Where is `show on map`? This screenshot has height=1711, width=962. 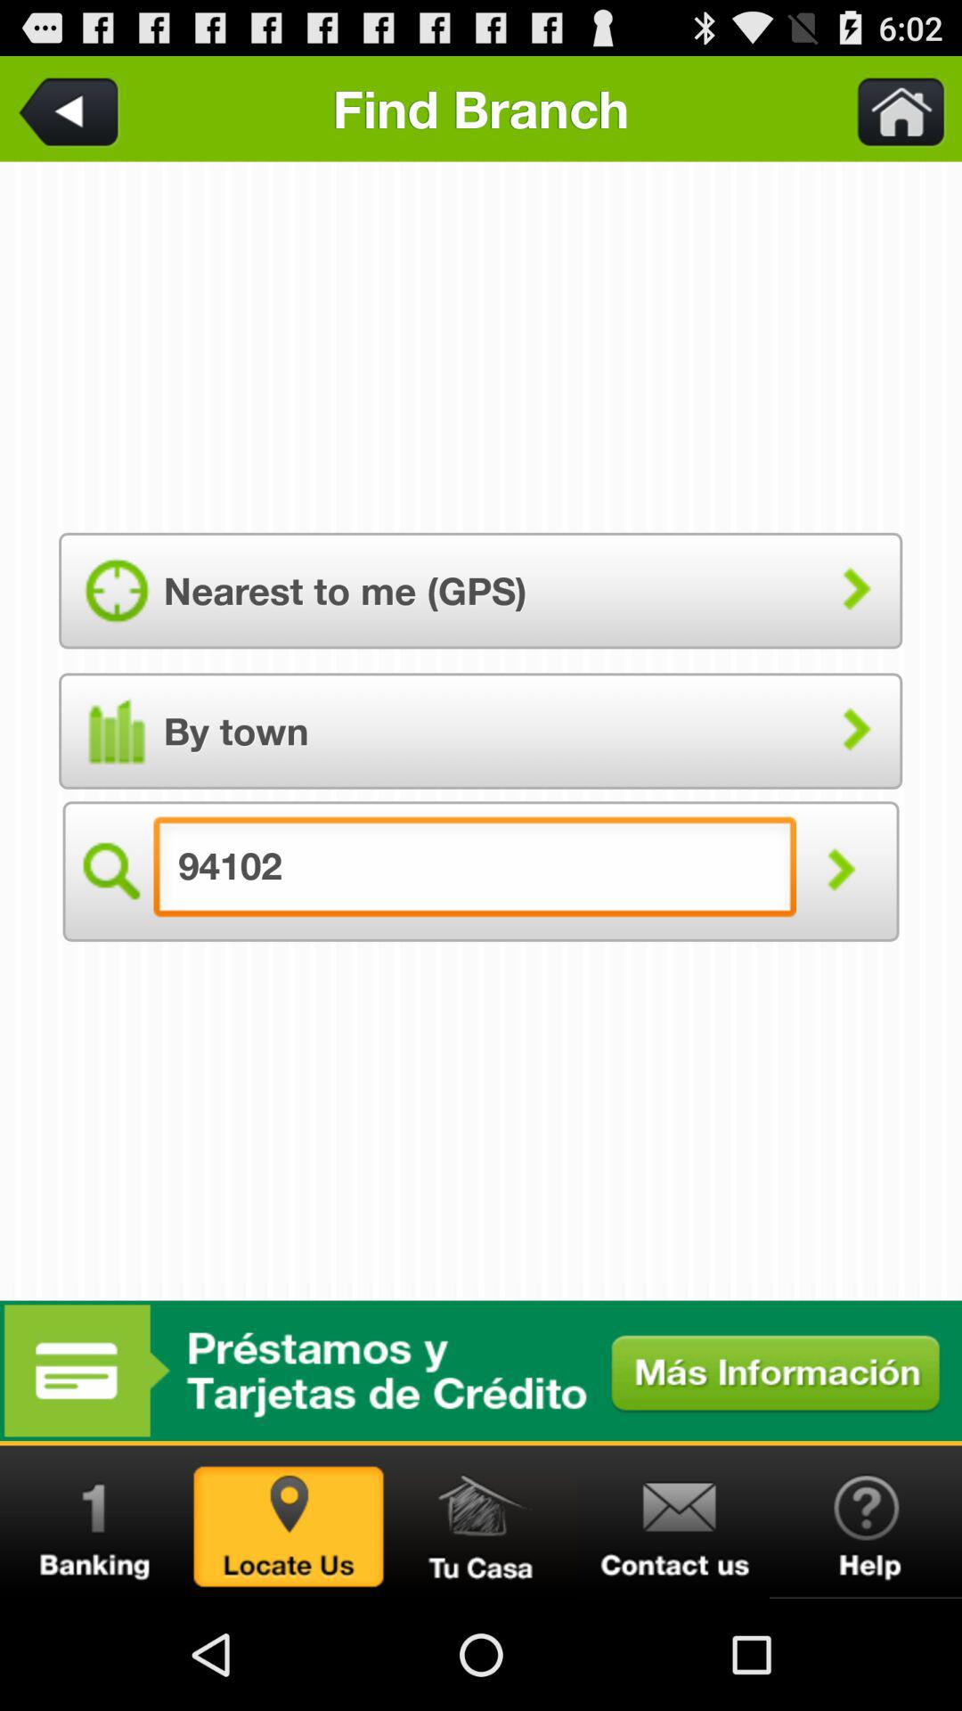 show on map is located at coordinates (289, 1522).